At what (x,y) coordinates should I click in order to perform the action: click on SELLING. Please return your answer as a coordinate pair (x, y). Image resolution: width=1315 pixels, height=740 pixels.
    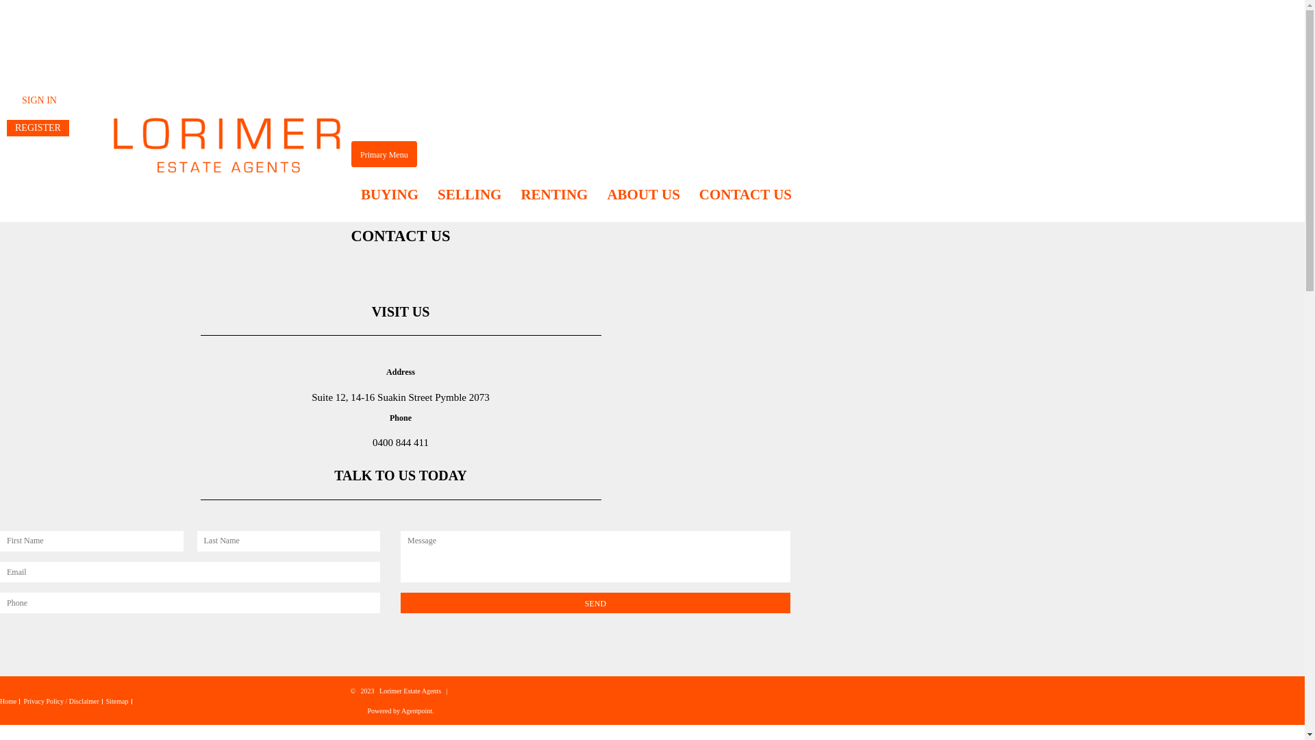
    Looking at the image, I should click on (470, 195).